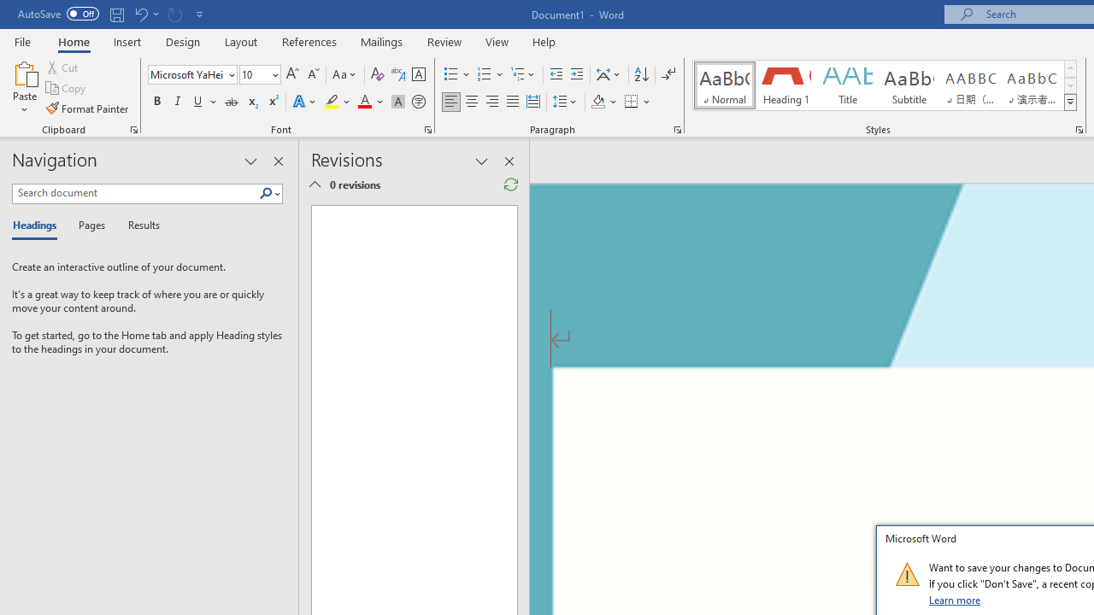 The height and width of the screenshot is (615, 1094). Describe the element at coordinates (67, 89) in the screenshot. I see `Copy` at that location.